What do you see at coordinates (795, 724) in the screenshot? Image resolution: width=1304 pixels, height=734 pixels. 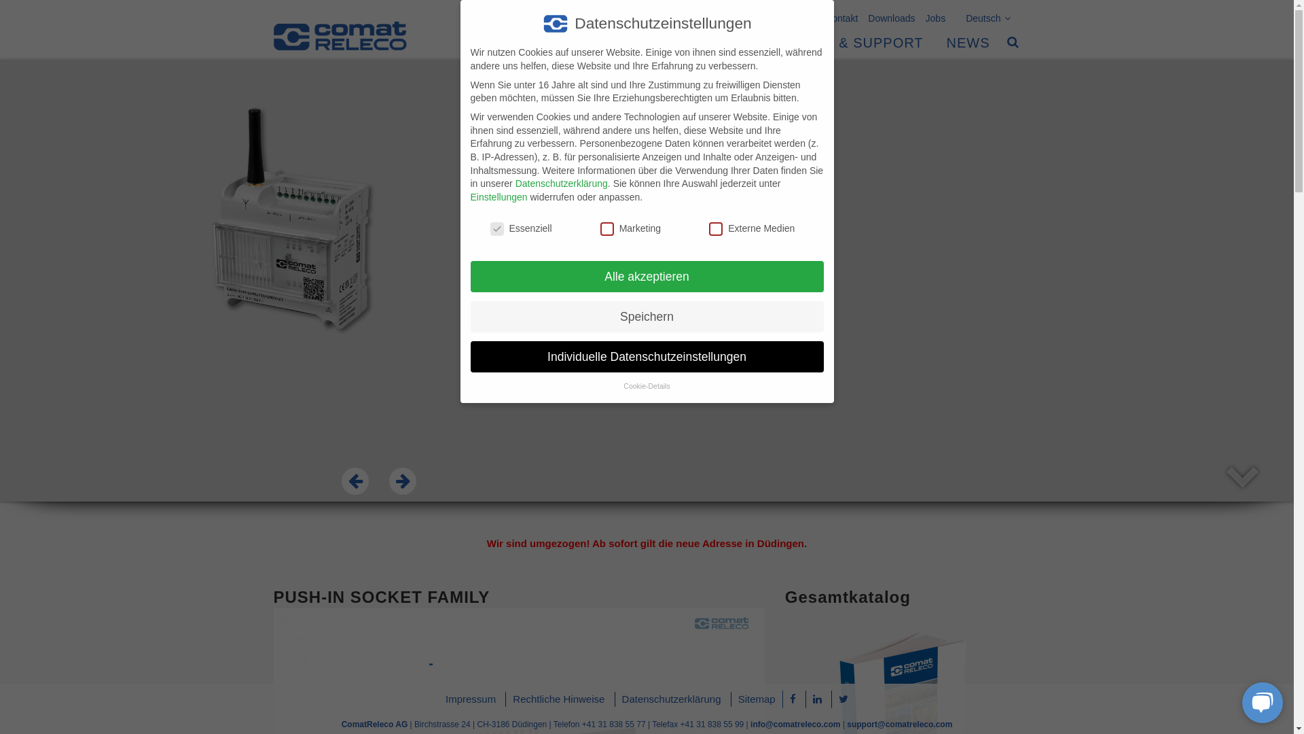 I see `info@comatreleco.com` at bounding box center [795, 724].